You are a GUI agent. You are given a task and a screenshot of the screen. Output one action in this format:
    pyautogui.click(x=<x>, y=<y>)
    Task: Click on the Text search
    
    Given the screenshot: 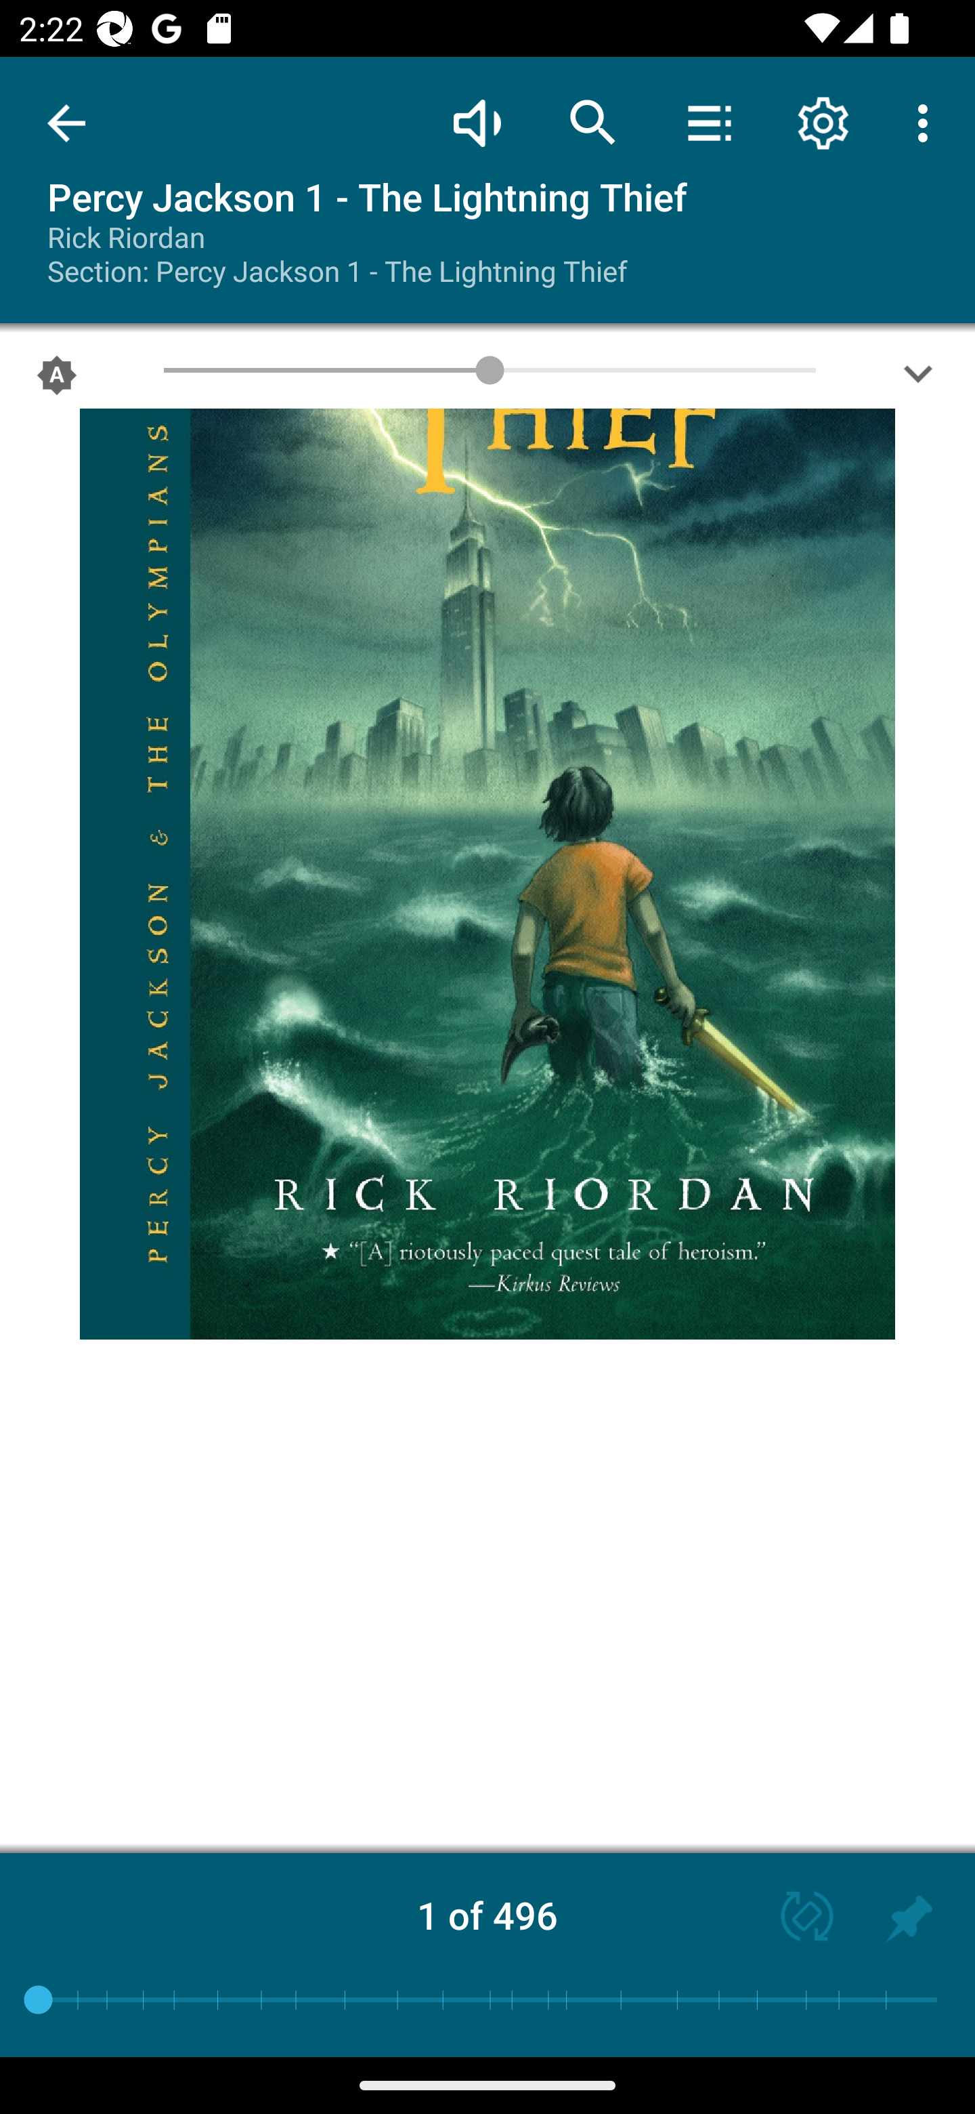 What is the action you would take?
    pyautogui.click(x=593, y=122)
    